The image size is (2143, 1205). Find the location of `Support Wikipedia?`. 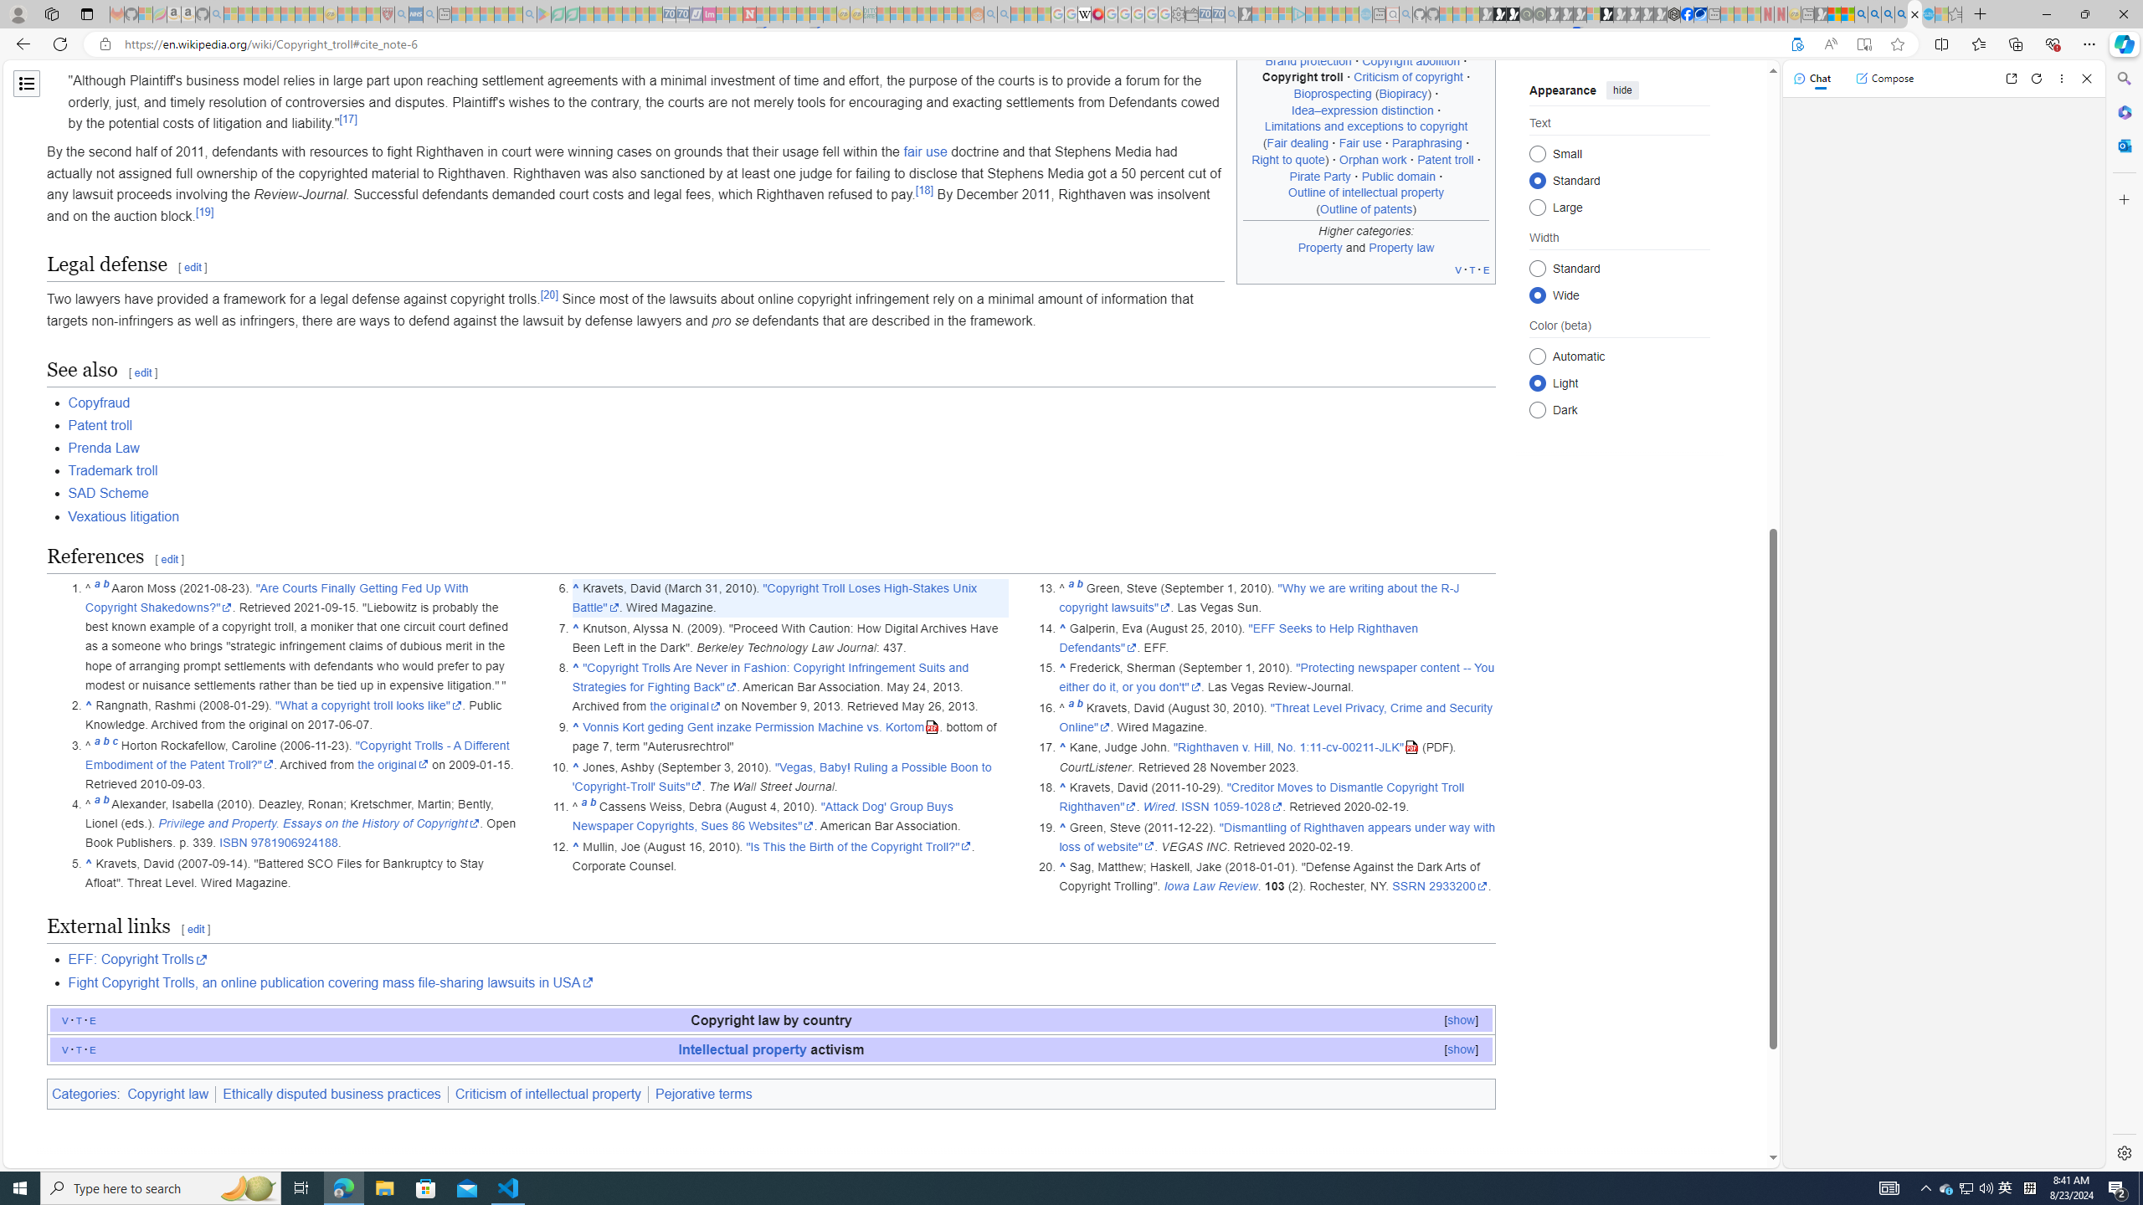

Support Wikipedia? is located at coordinates (1796, 44).